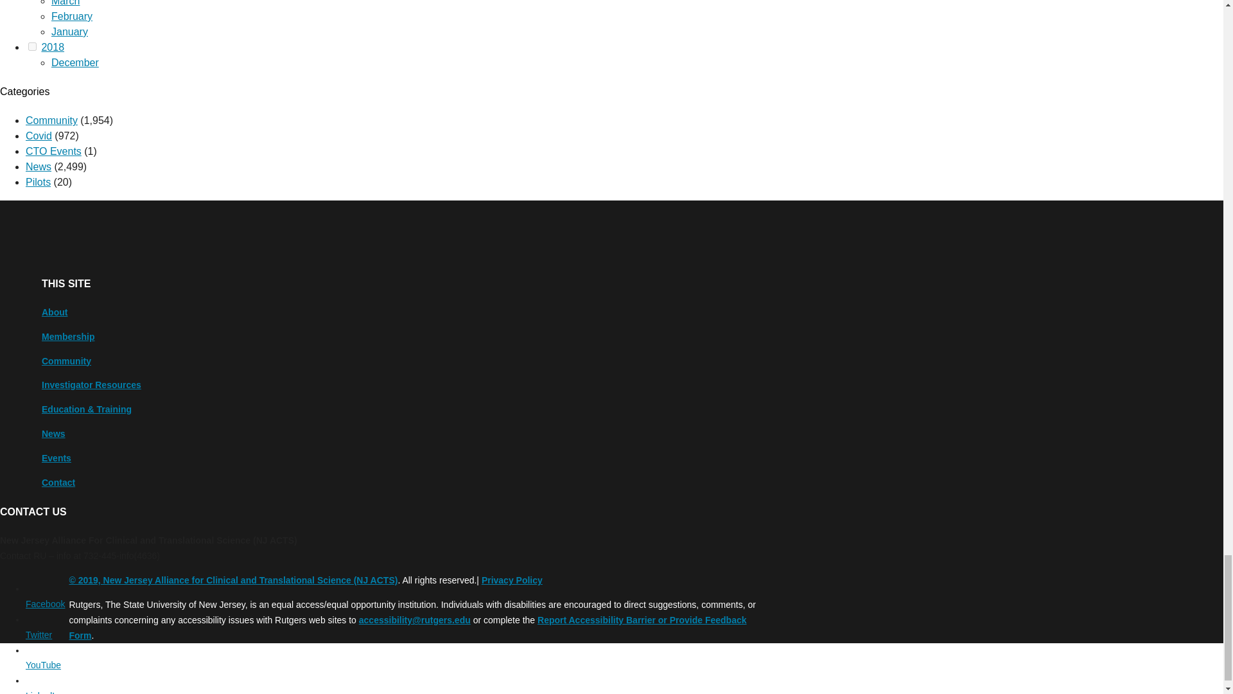 This screenshot has height=694, width=1233. I want to click on on, so click(32, 46).